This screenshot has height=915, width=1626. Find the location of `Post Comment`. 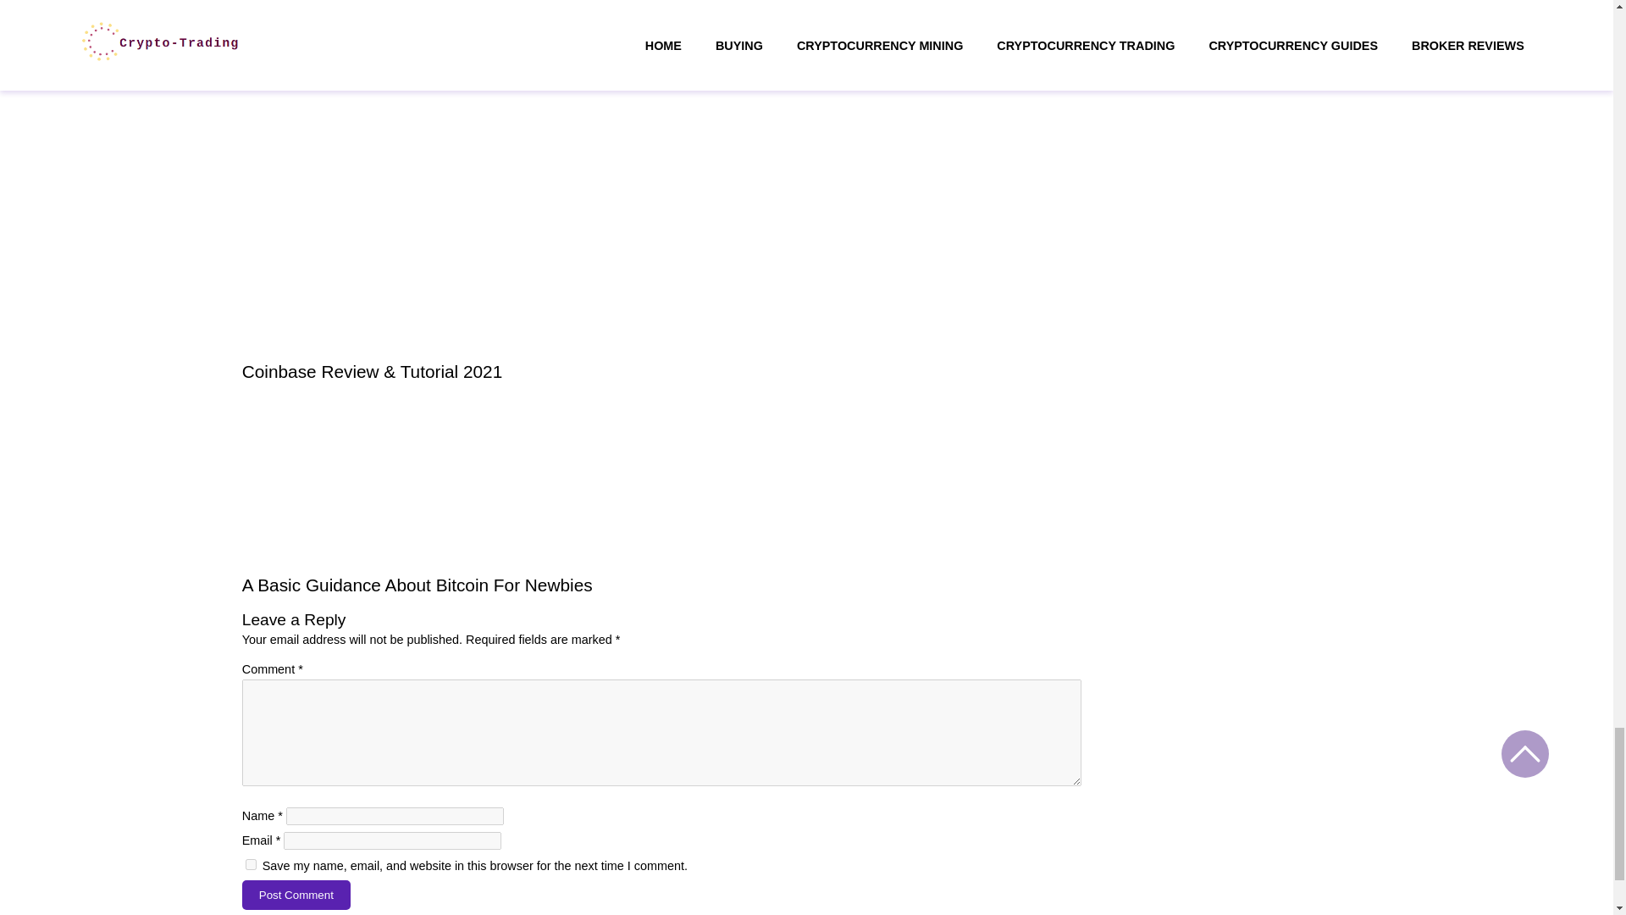

Post Comment is located at coordinates (296, 895).